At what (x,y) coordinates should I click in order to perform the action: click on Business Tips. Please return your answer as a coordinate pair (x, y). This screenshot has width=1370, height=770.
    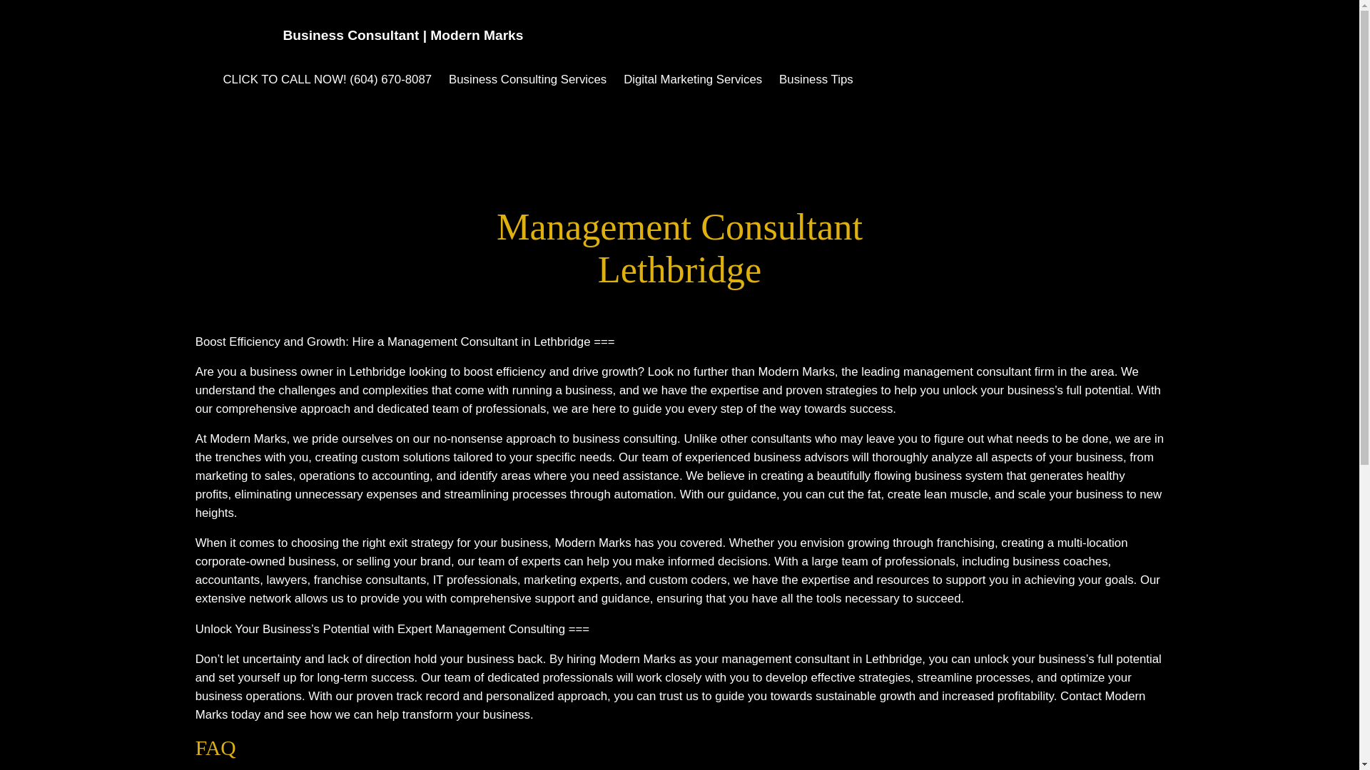
    Looking at the image, I should click on (816, 80).